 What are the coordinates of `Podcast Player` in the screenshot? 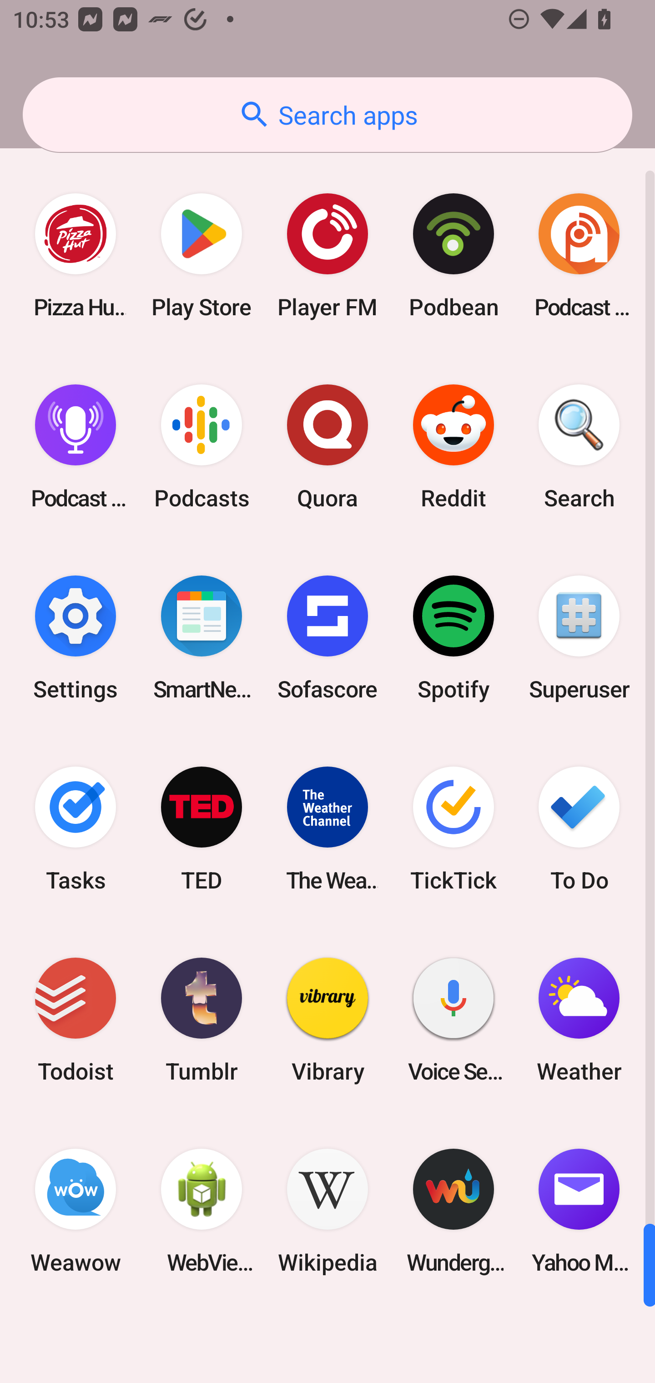 It's located at (76, 447).